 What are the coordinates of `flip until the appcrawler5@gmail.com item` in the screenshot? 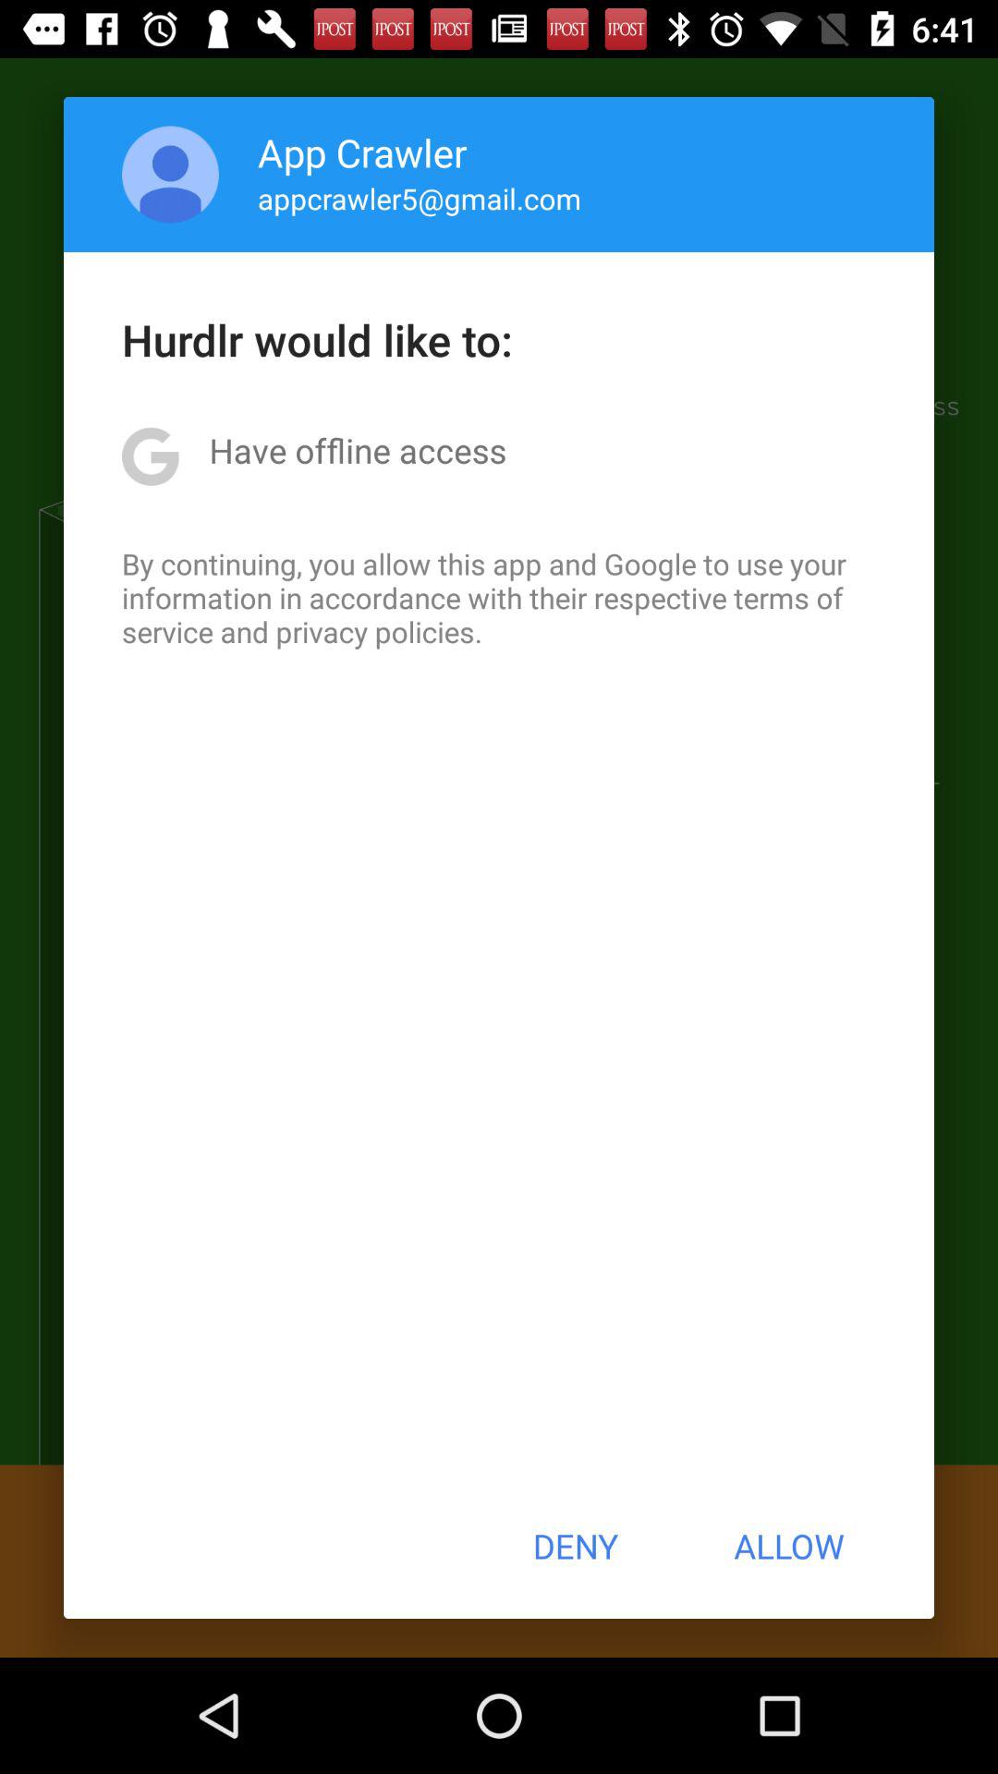 It's located at (420, 198).